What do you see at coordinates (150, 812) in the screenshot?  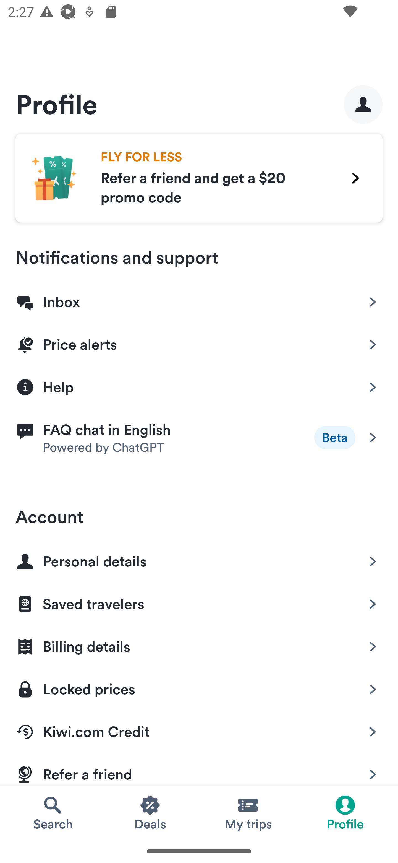 I see `Deals` at bounding box center [150, 812].